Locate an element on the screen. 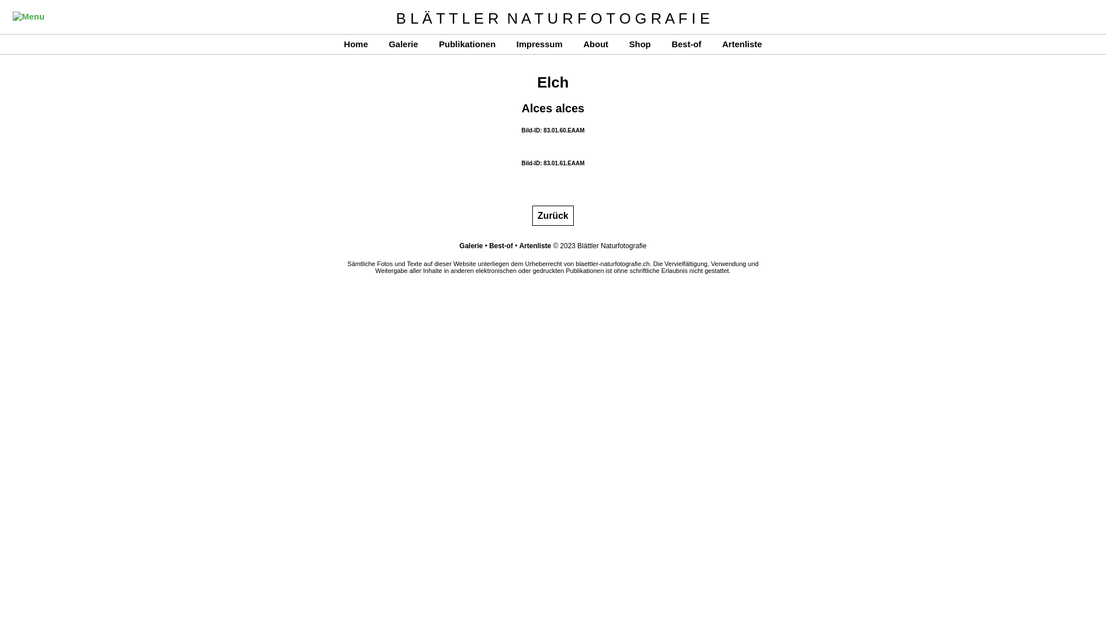 Image resolution: width=1106 pixels, height=622 pixels. Best-of is located at coordinates (501, 246).